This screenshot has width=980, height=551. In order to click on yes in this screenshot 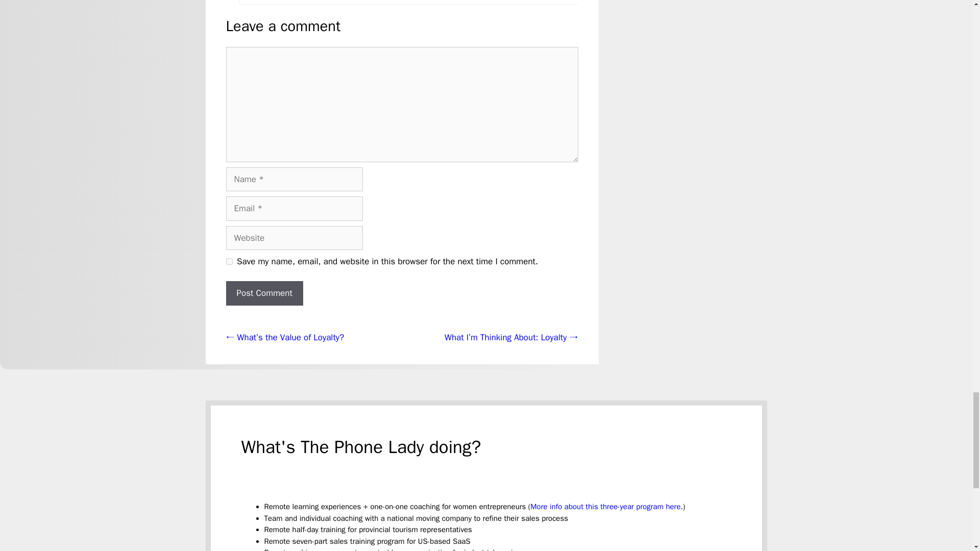, I will do `click(229, 261)`.